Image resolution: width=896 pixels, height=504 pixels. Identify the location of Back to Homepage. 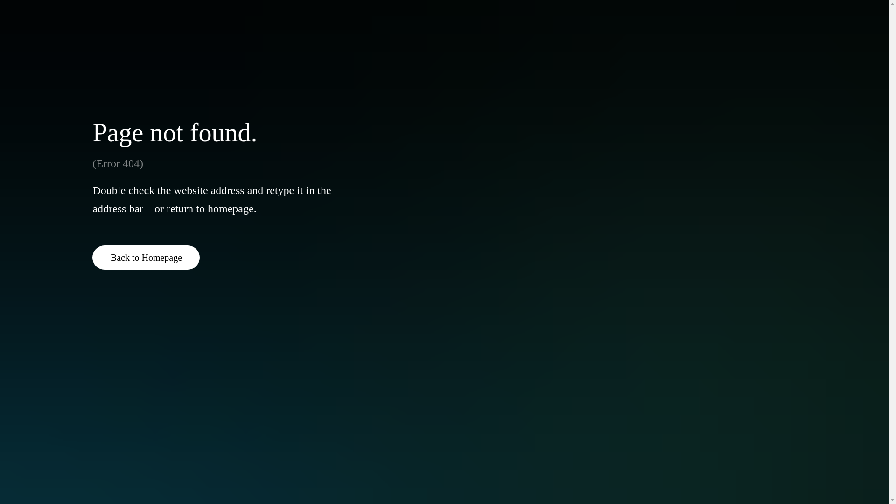
(146, 257).